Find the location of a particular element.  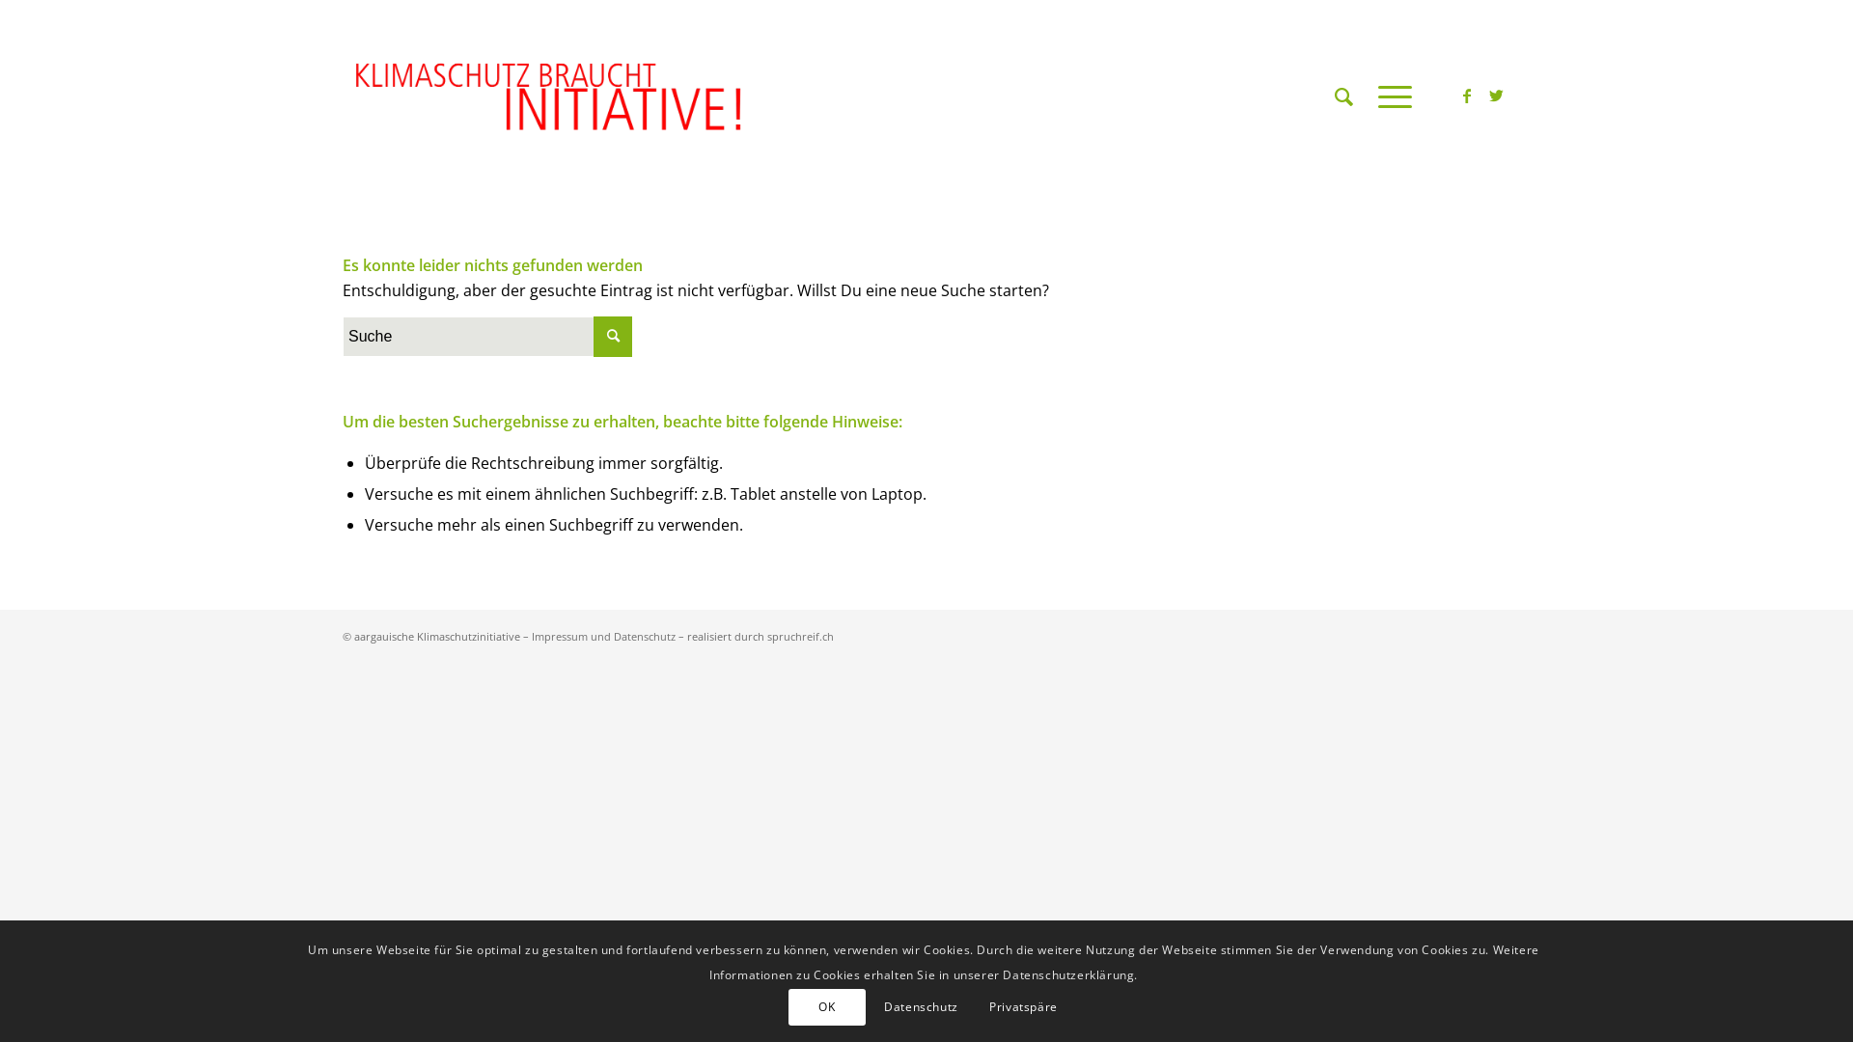

Twitter is located at coordinates (1496, 96).